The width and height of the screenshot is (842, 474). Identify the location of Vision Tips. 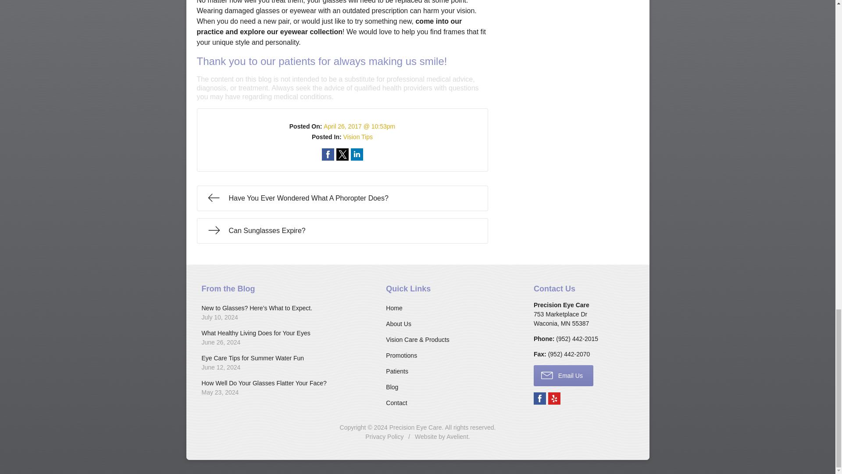
(358, 136).